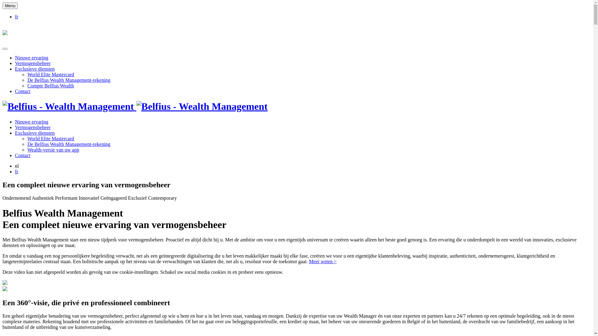 The width and height of the screenshot is (598, 336). What do you see at coordinates (33, 63) in the screenshot?
I see `Vermogensbeheer` at bounding box center [33, 63].